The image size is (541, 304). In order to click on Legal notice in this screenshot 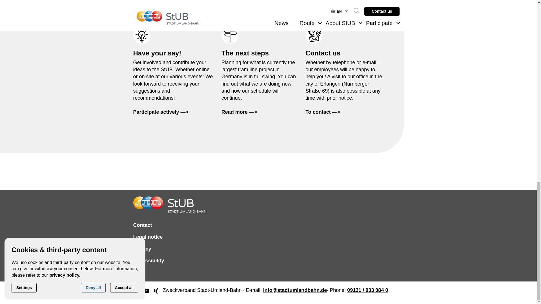, I will do `click(148, 237)`.